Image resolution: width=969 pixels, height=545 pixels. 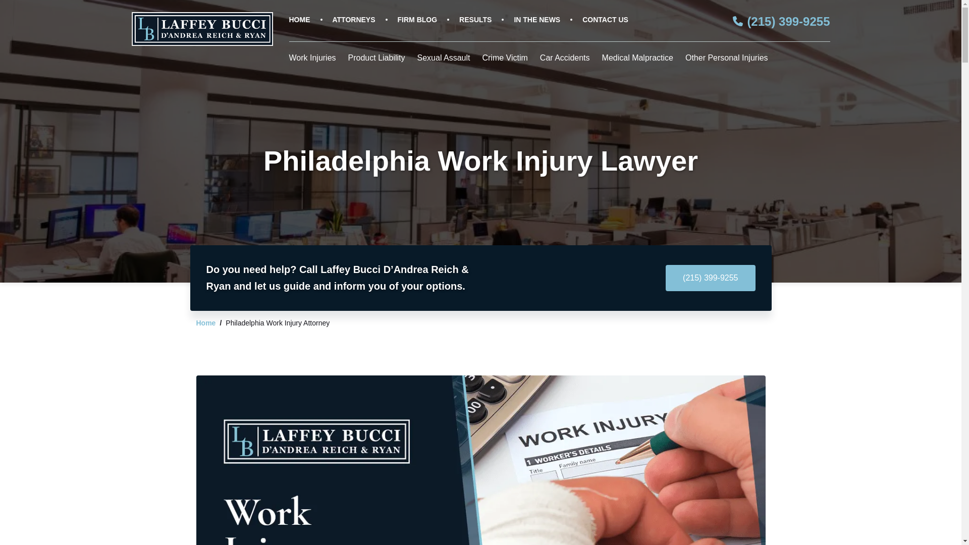 What do you see at coordinates (504, 61) in the screenshot?
I see `Crime Victim` at bounding box center [504, 61].